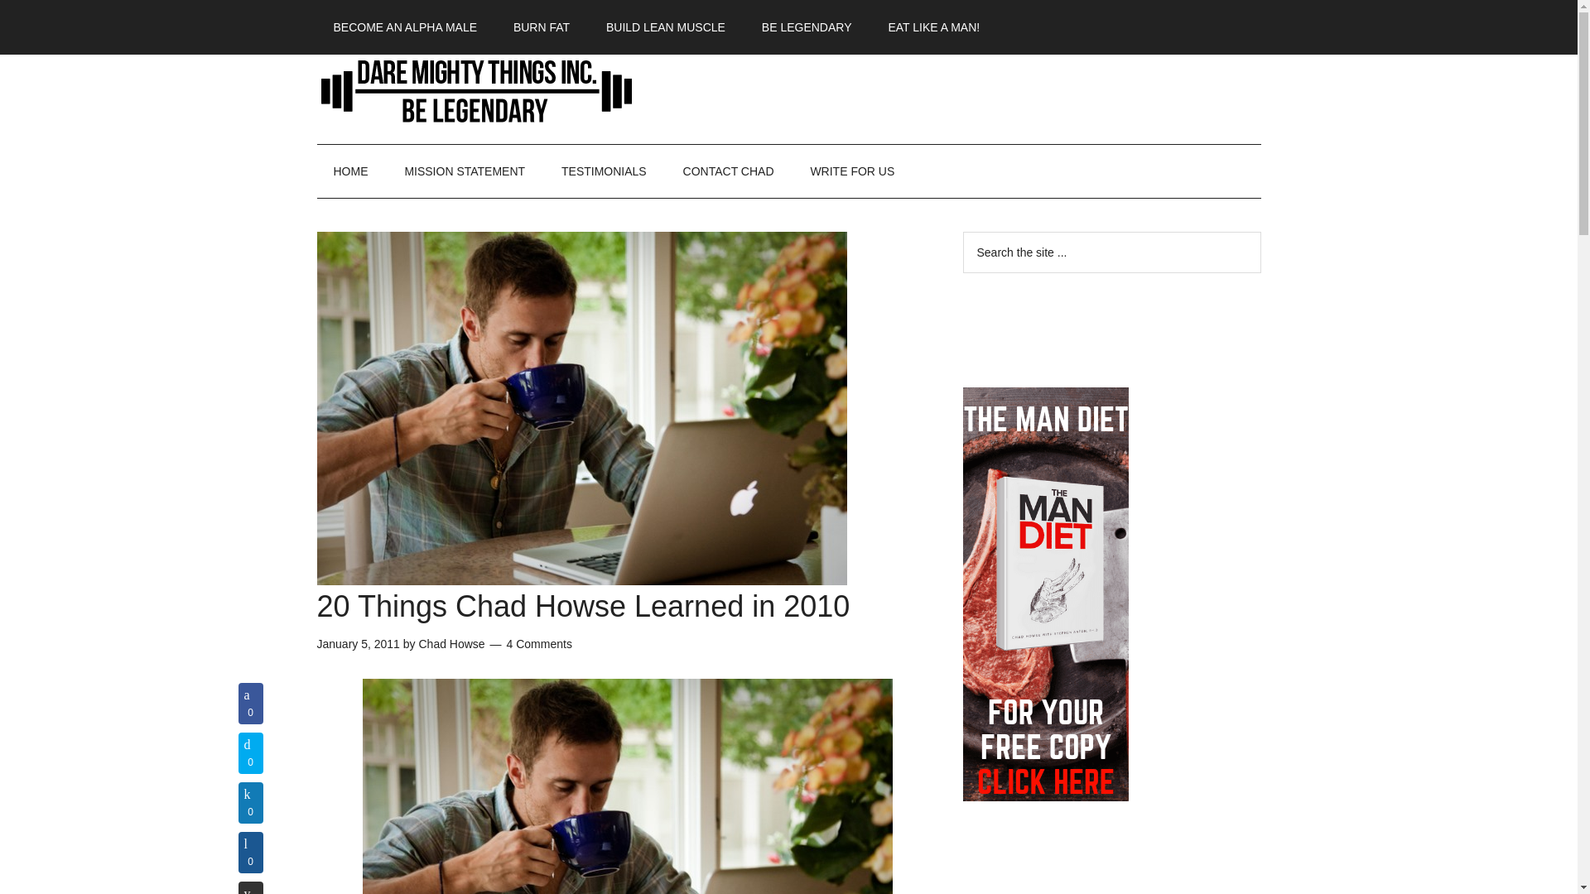 This screenshot has width=1590, height=894. What do you see at coordinates (251, 887) in the screenshot?
I see `0` at bounding box center [251, 887].